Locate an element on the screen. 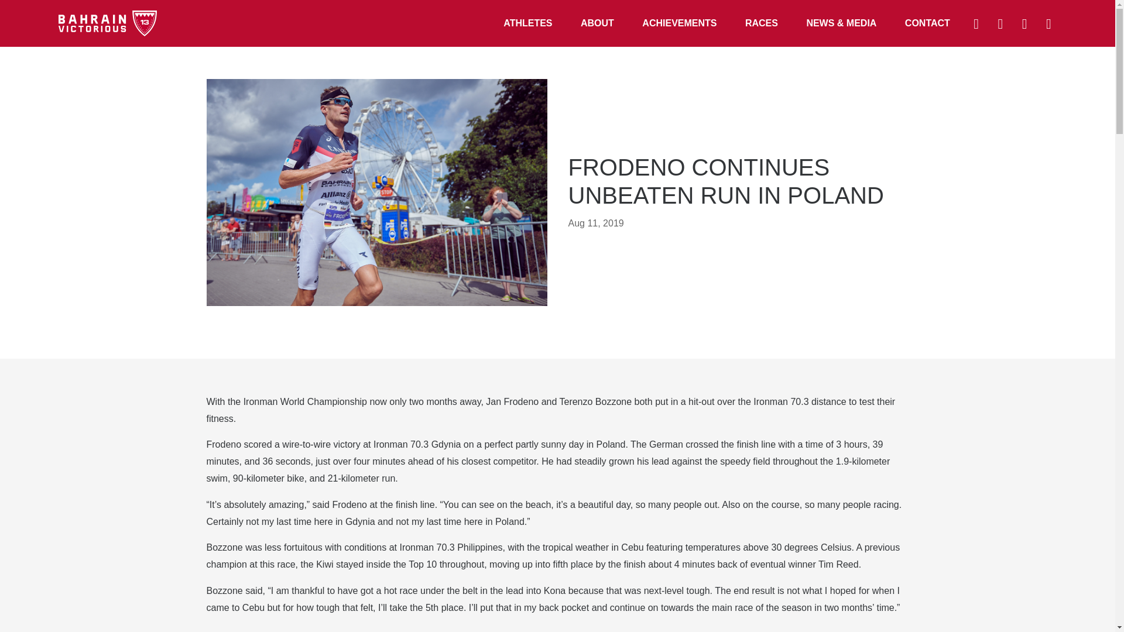 This screenshot has width=1124, height=632. ABOUT is located at coordinates (597, 23).